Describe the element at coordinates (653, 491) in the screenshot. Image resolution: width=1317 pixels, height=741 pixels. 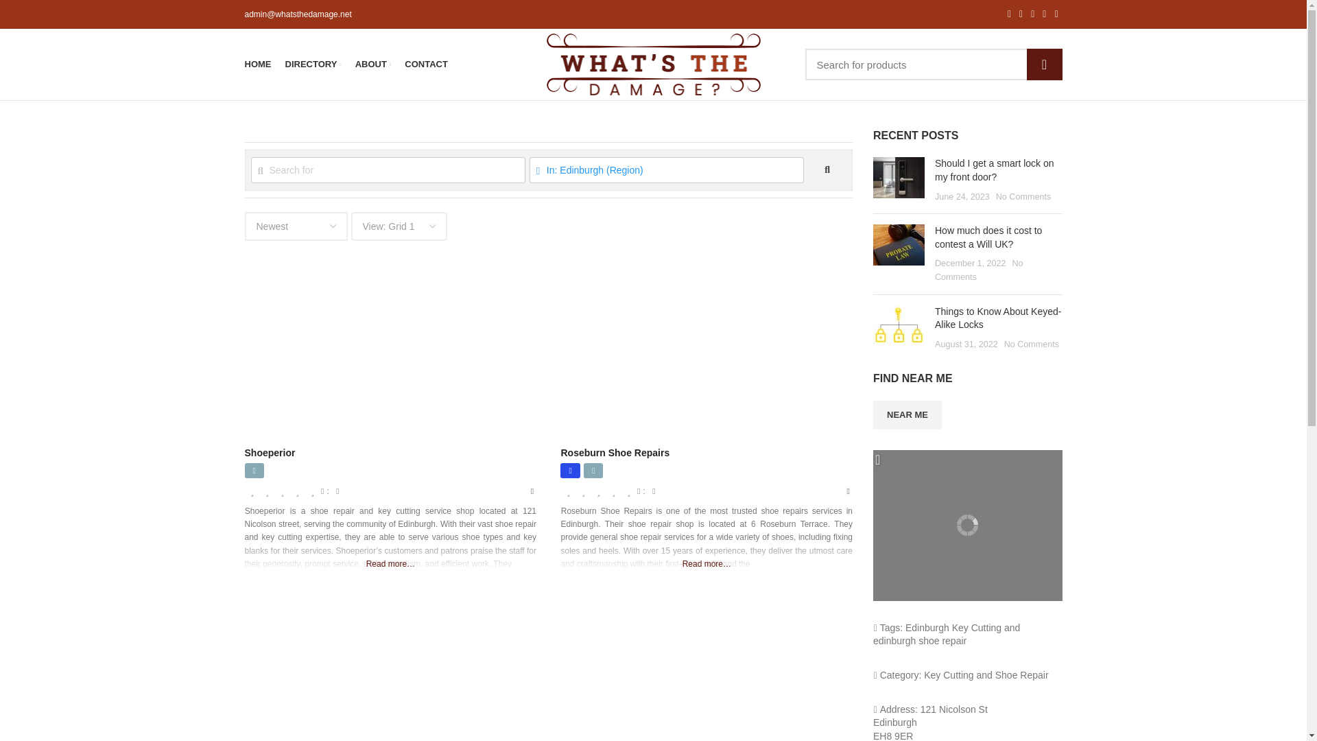
I see `Expand opening hours` at that location.